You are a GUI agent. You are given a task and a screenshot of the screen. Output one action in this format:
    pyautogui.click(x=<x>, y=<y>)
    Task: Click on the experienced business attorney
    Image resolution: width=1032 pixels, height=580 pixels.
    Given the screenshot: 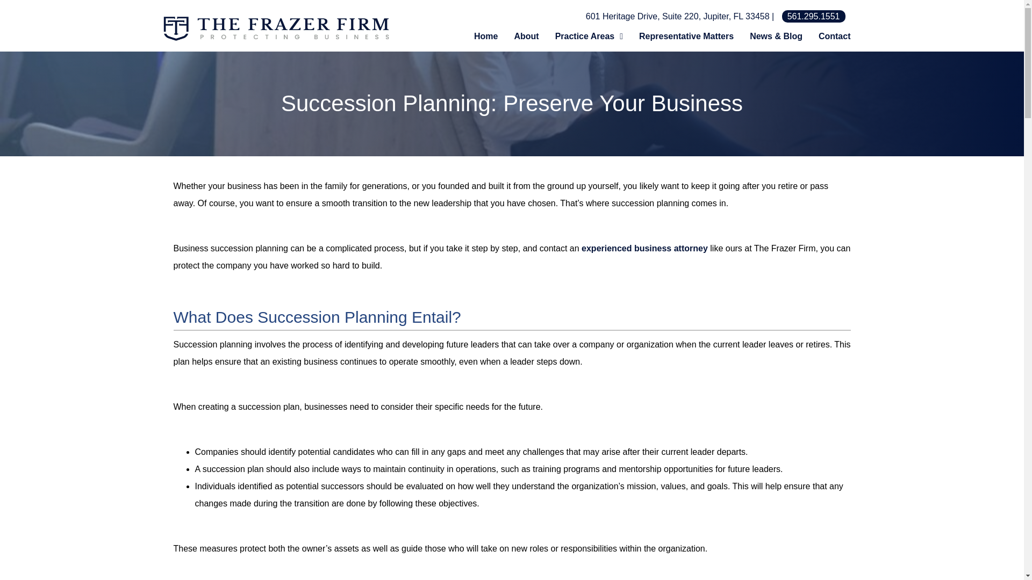 What is the action you would take?
    pyautogui.click(x=645, y=248)
    